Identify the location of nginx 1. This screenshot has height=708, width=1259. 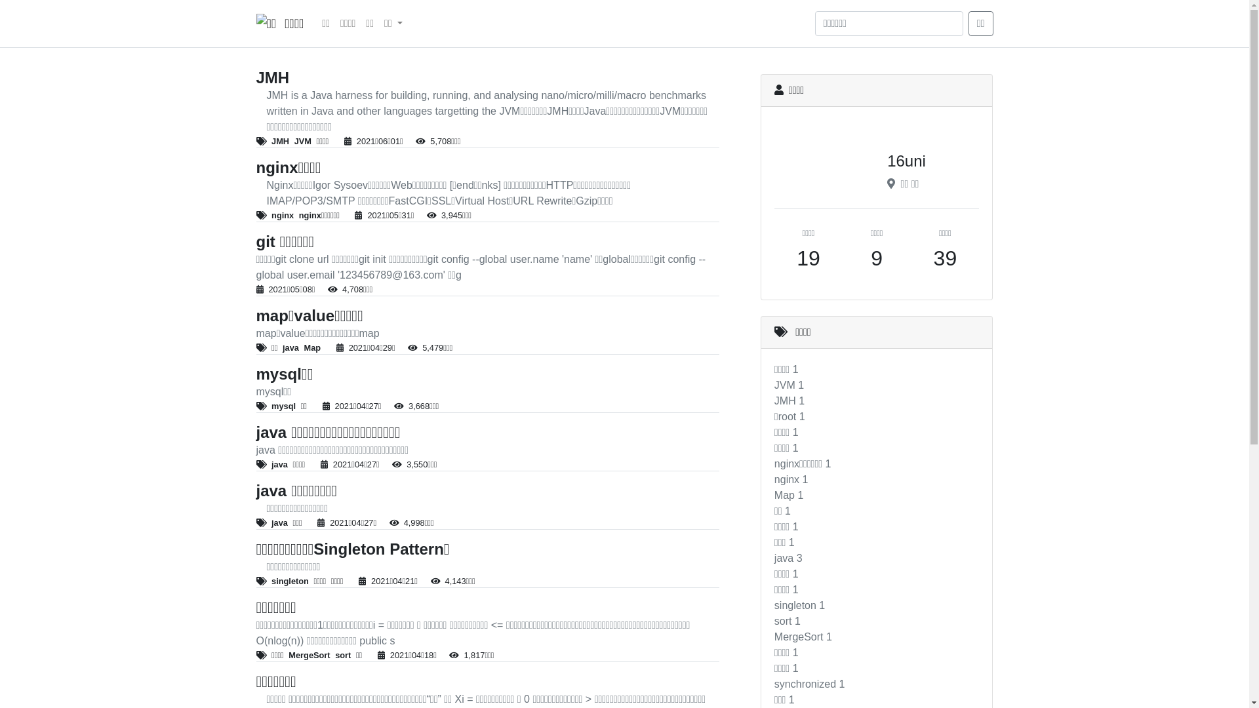
(791, 480).